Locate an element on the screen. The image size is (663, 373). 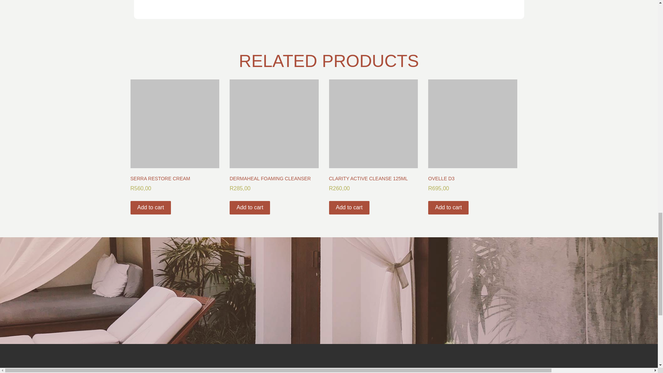
Add to cart is located at coordinates (151, 208).